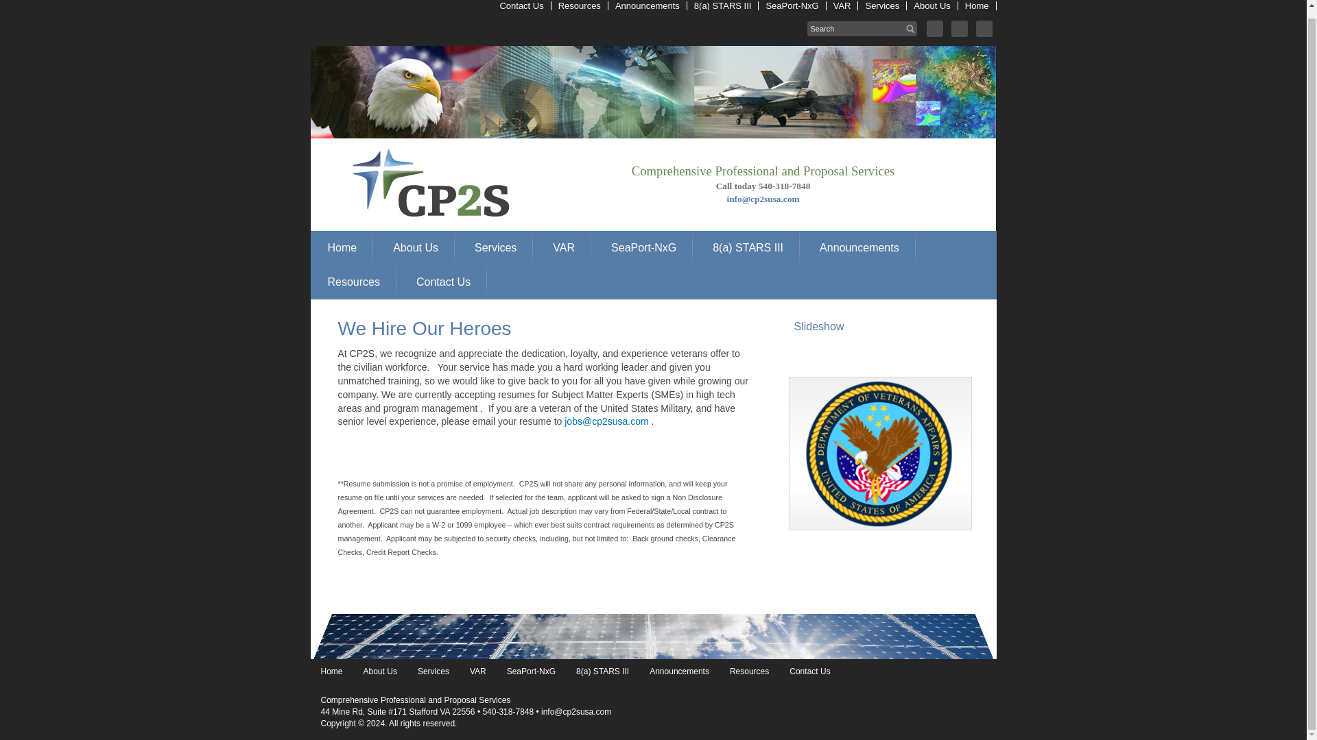  What do you see at coordinates (859, 247) in the screenshot?
I see `Announcements` at bounding box center [859, 247].